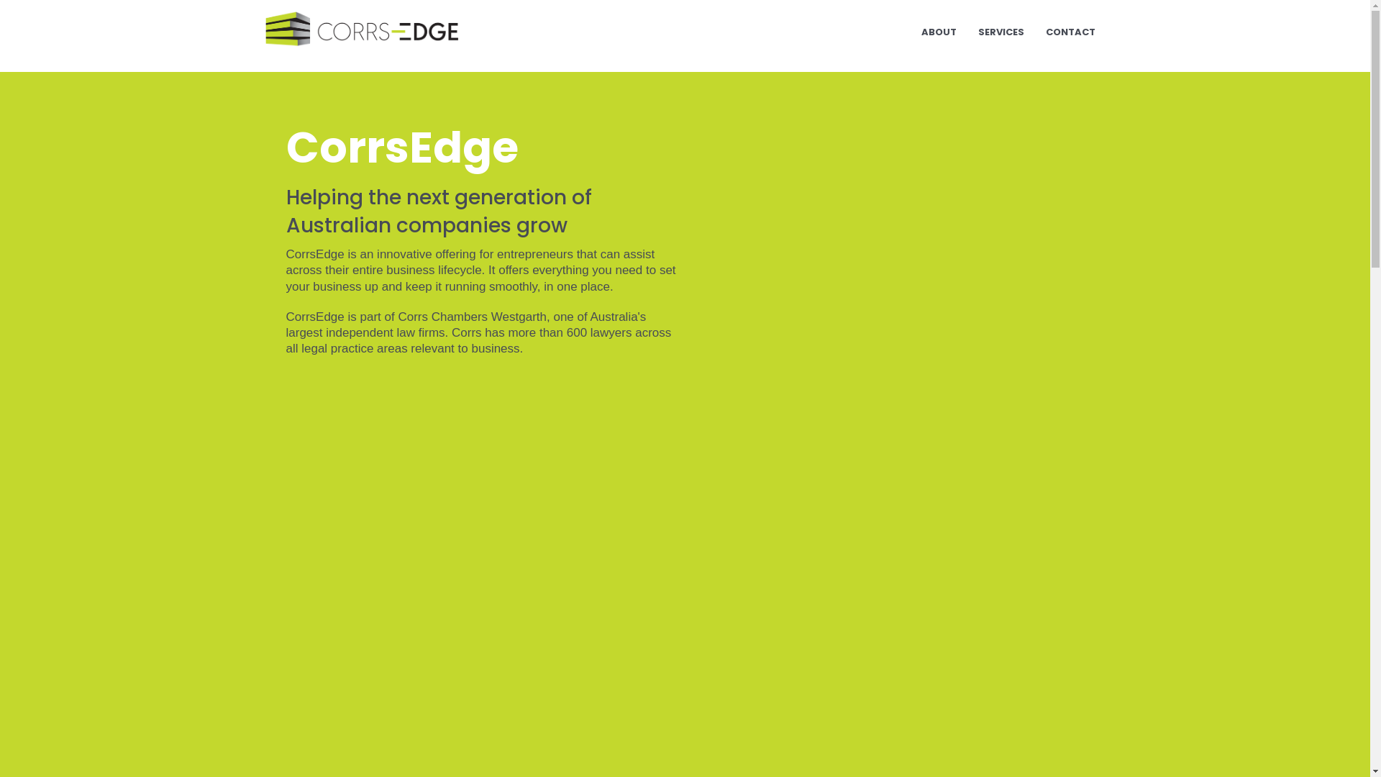 This screenshot has width=1381, height=777. Describe the element at coordinates (1001, 32) in the screenshot. I see `SERVICES` at that location.